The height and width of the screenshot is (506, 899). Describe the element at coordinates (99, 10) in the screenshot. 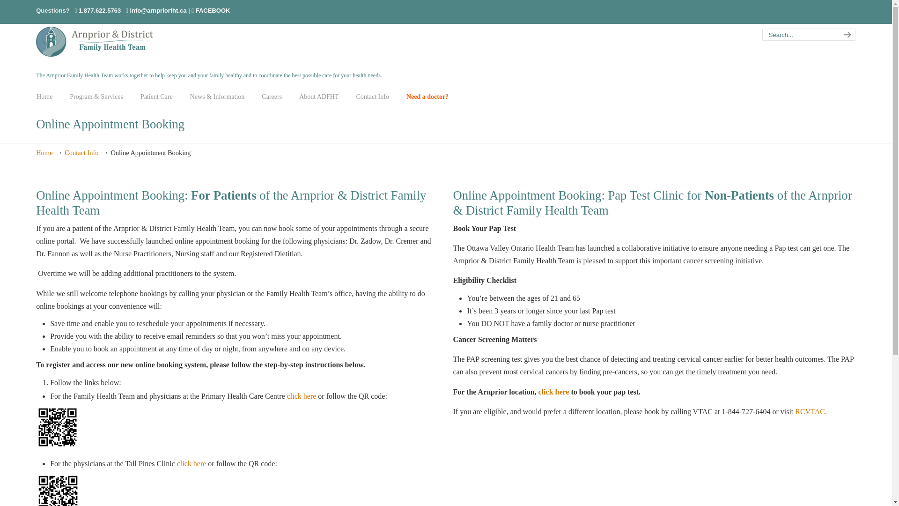

I see `1.877.622.5763` at that location.